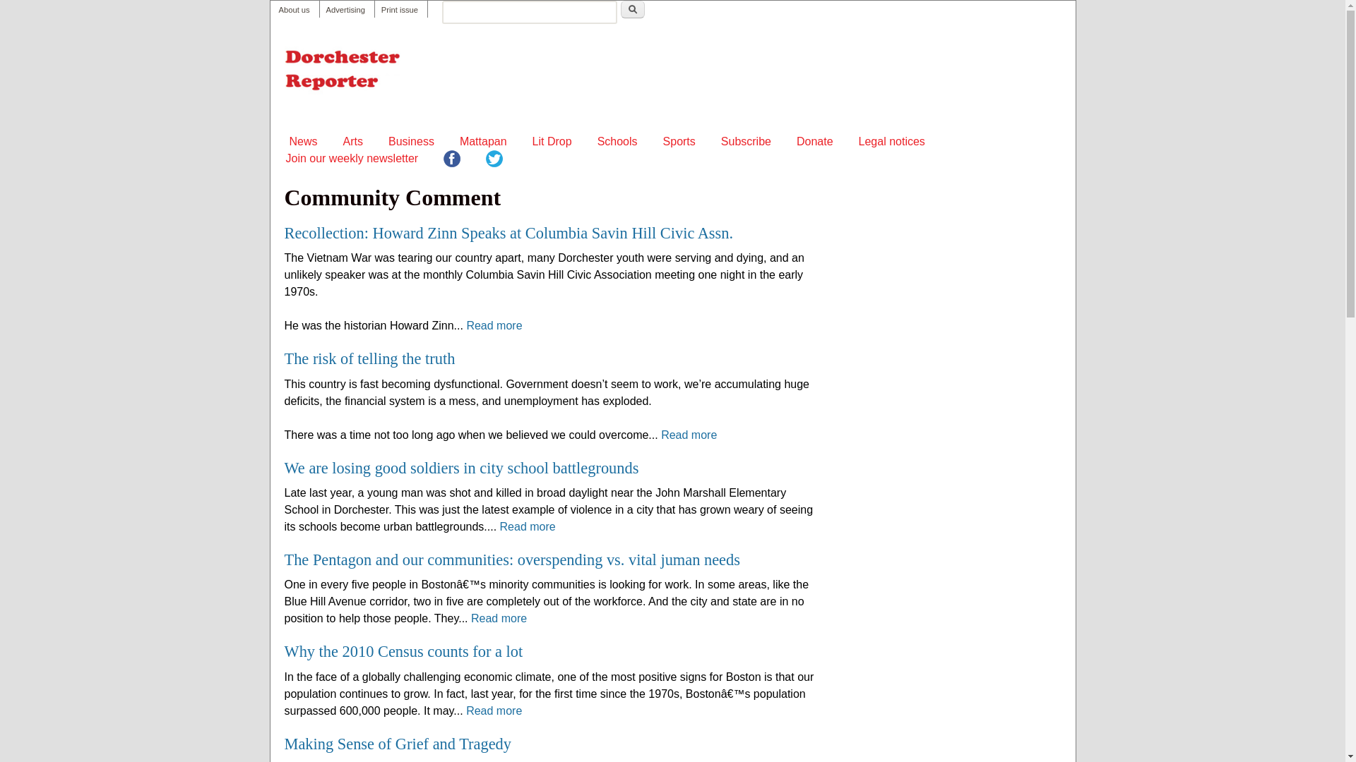 The image size is (1356, 762). Describe the element at coordinates (499, 618) in the screenshot. I see `Read more` at that location.